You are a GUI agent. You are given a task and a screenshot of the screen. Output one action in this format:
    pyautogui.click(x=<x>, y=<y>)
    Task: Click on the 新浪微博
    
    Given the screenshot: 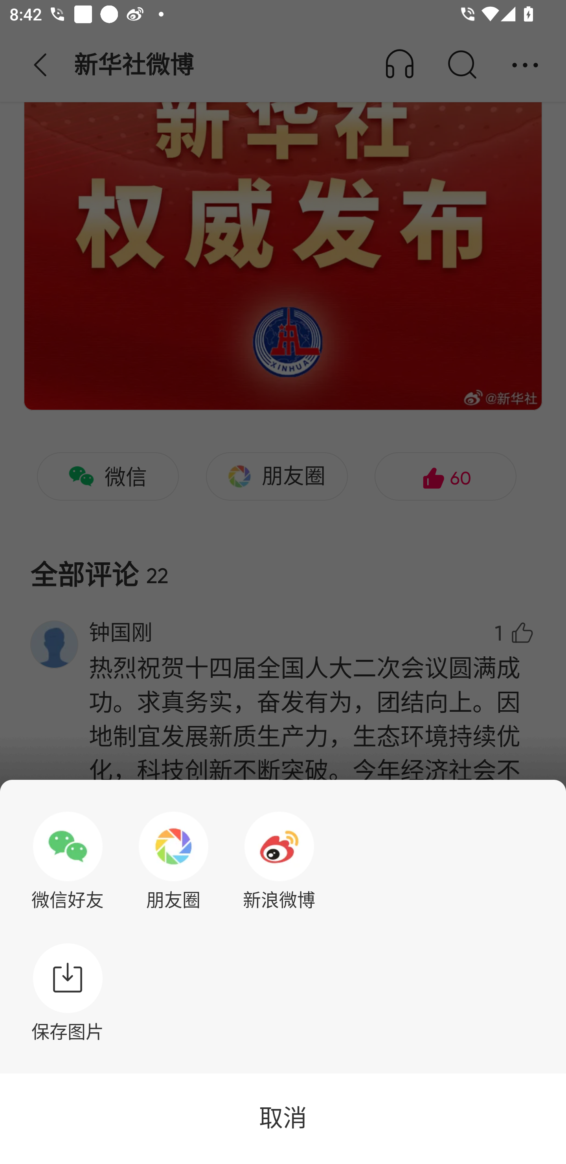 What is the action you would take?
    pyautogui.click(x=279, y=861)
    